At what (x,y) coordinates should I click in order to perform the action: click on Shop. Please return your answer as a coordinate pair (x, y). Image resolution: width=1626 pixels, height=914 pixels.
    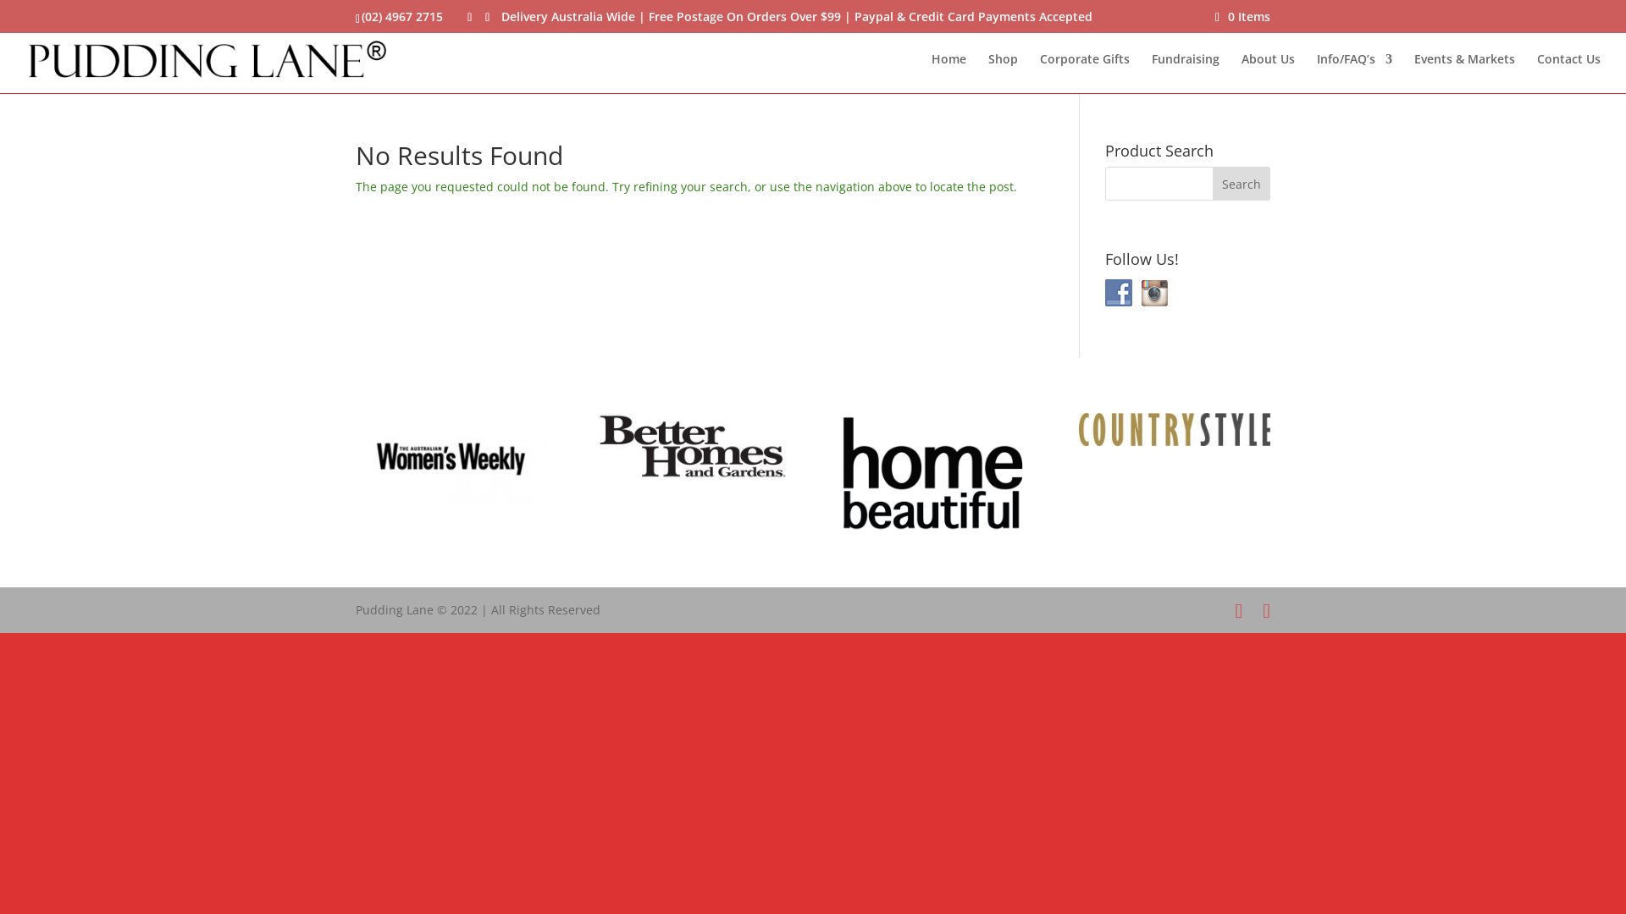
    Looking at the image, I should click on (1003, 73).